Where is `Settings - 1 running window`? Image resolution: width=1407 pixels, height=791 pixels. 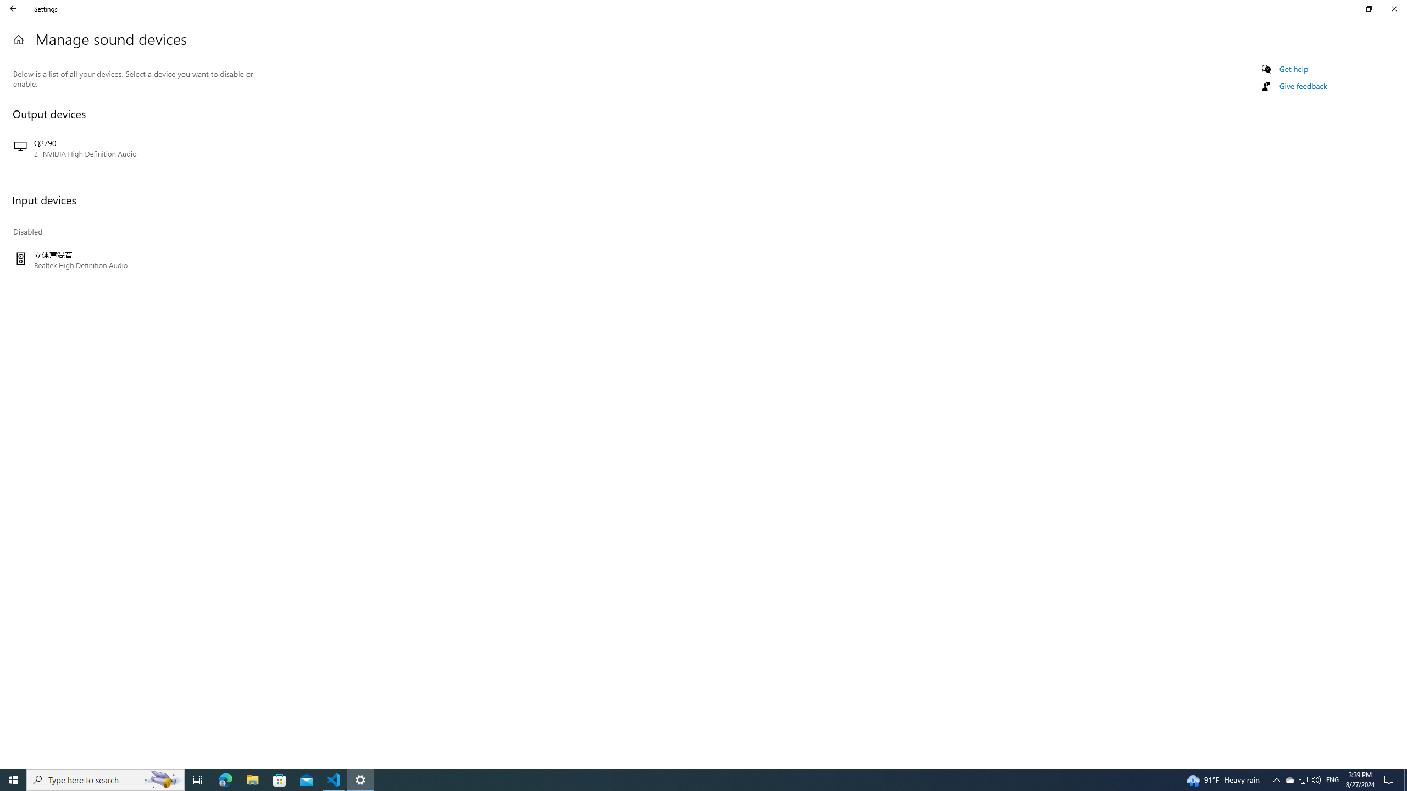
Settings - 1 running window is located at coordinates (361, 780).